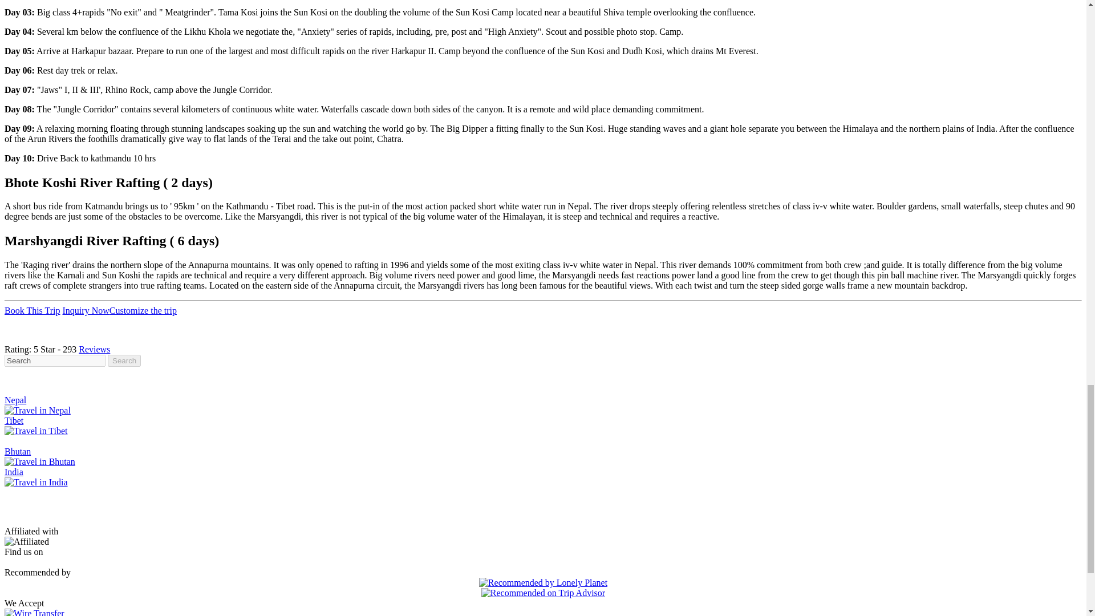 This screenshot has height=616, width=1095. I want to click on Search, so click(55, 360).